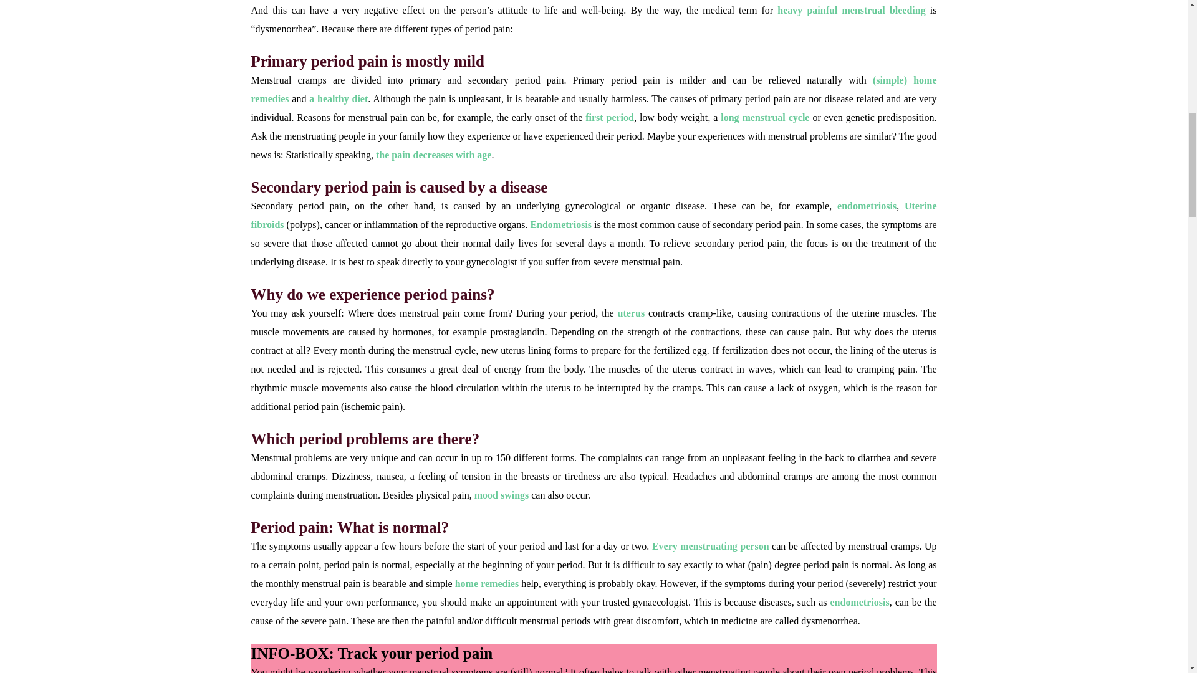 Image resolution: width=1197 pixels, height=673 pixels. Describe the element at coordinates (711, 546) in the screenshot. I see `Every menstruating person` at that location.